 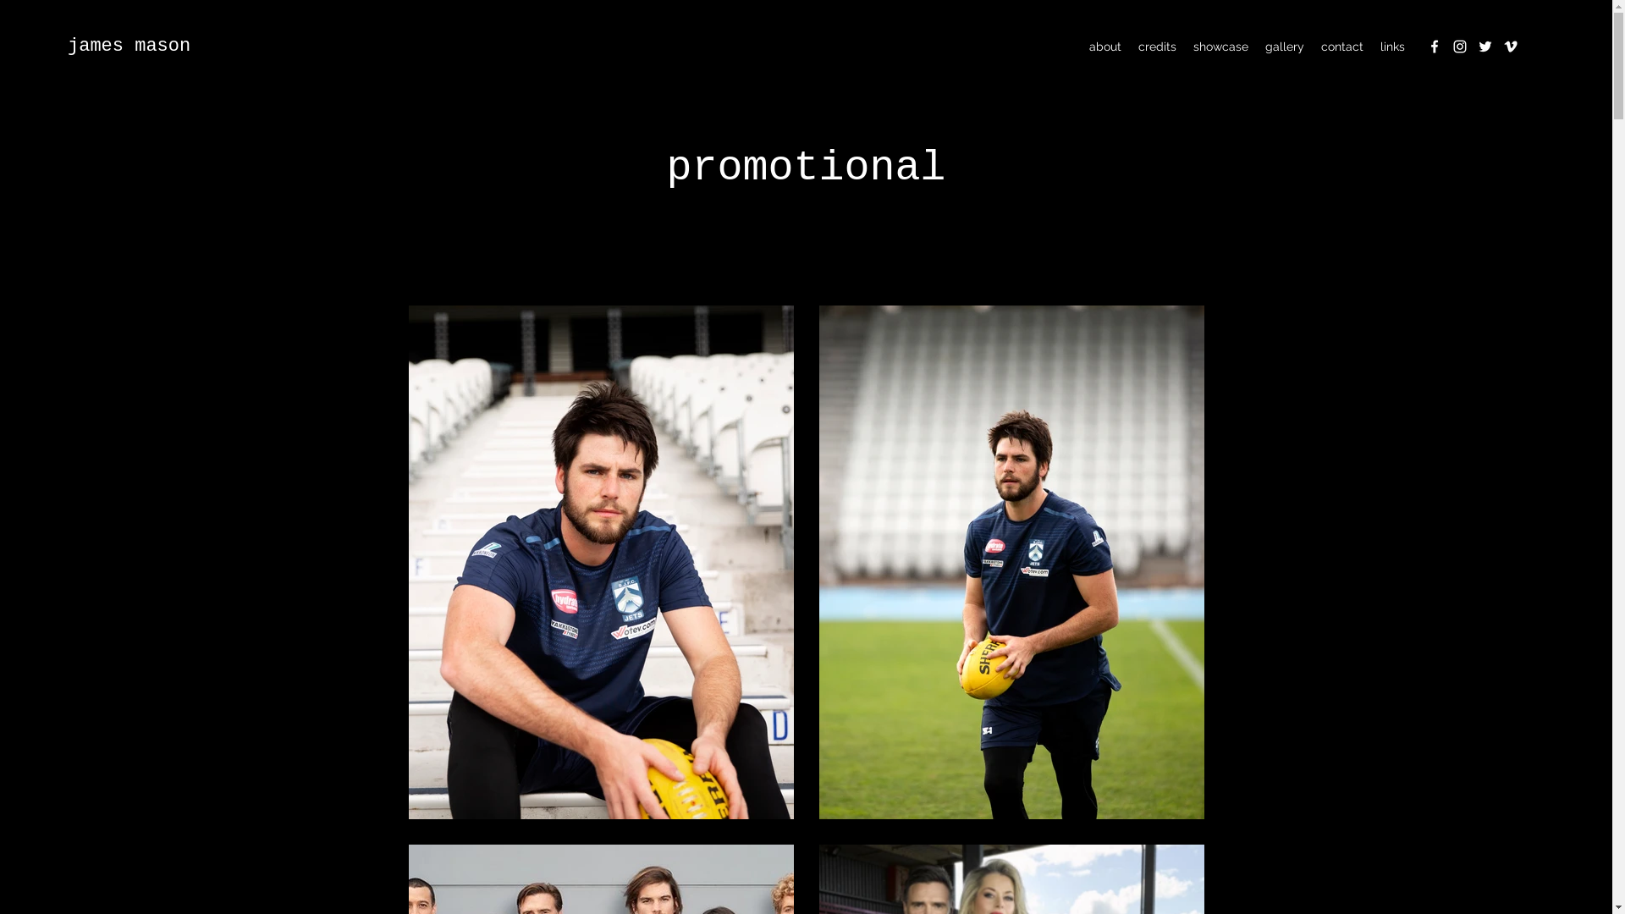 What do you see at coordinates (1393, 47) in the screenshot?
I see `links` at bounding box center [1393, 47].